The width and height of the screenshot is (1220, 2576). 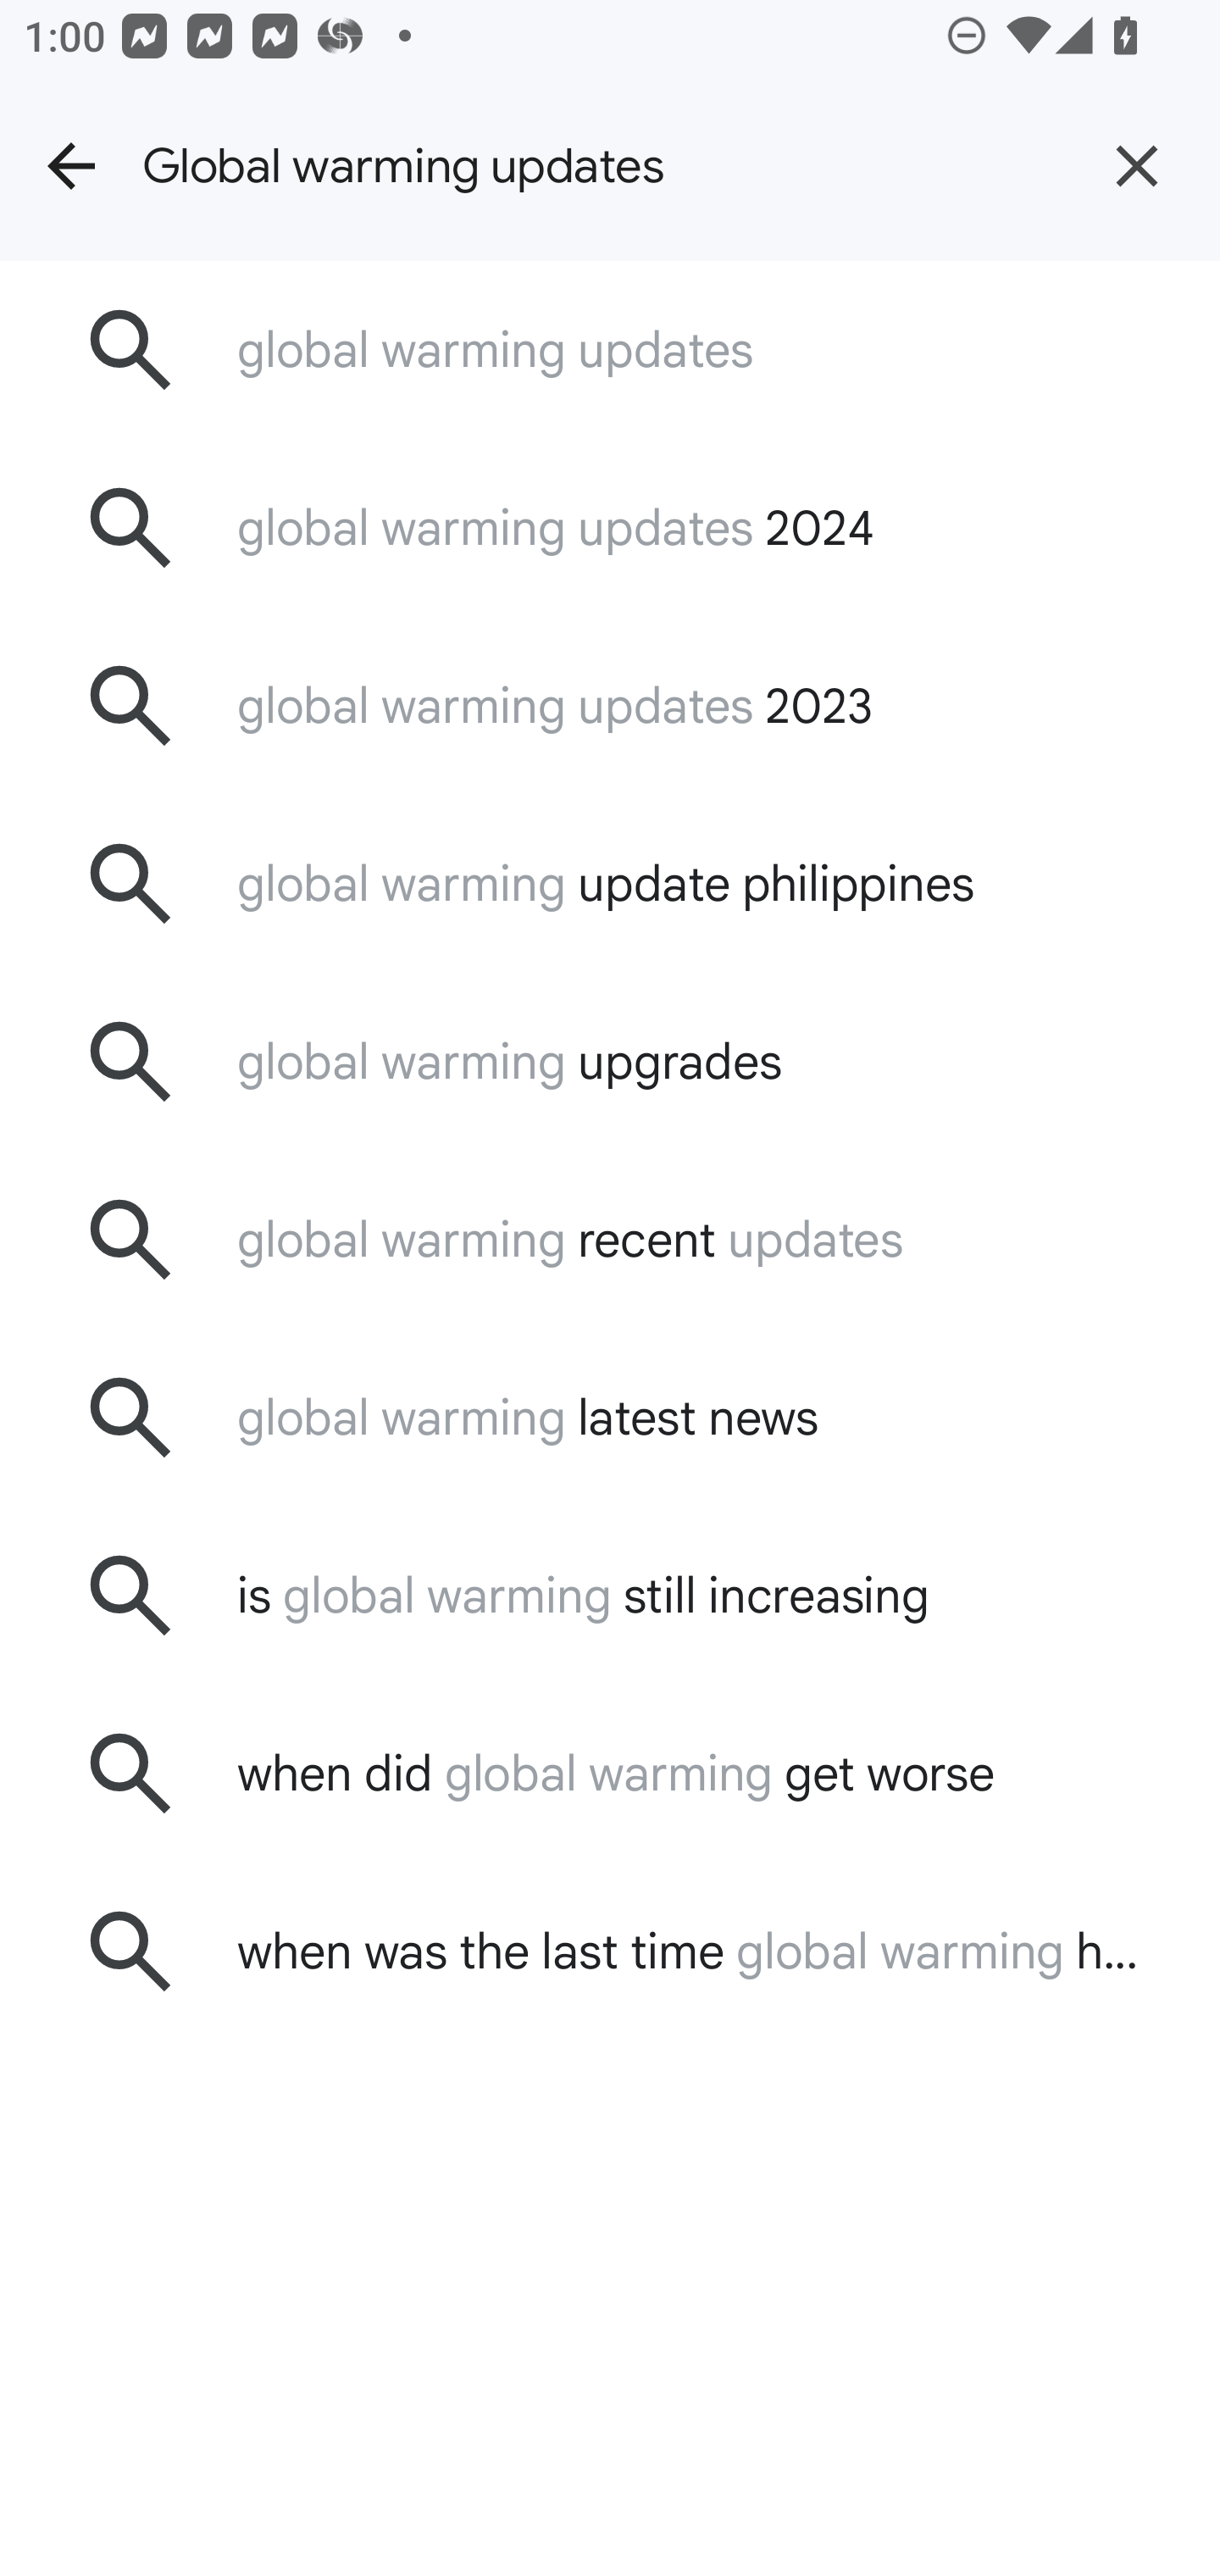 What do you see at coordinates (610, 1773) in the screenshot?
I see `when did global warming get worse` at bounding box center [610, 1773].